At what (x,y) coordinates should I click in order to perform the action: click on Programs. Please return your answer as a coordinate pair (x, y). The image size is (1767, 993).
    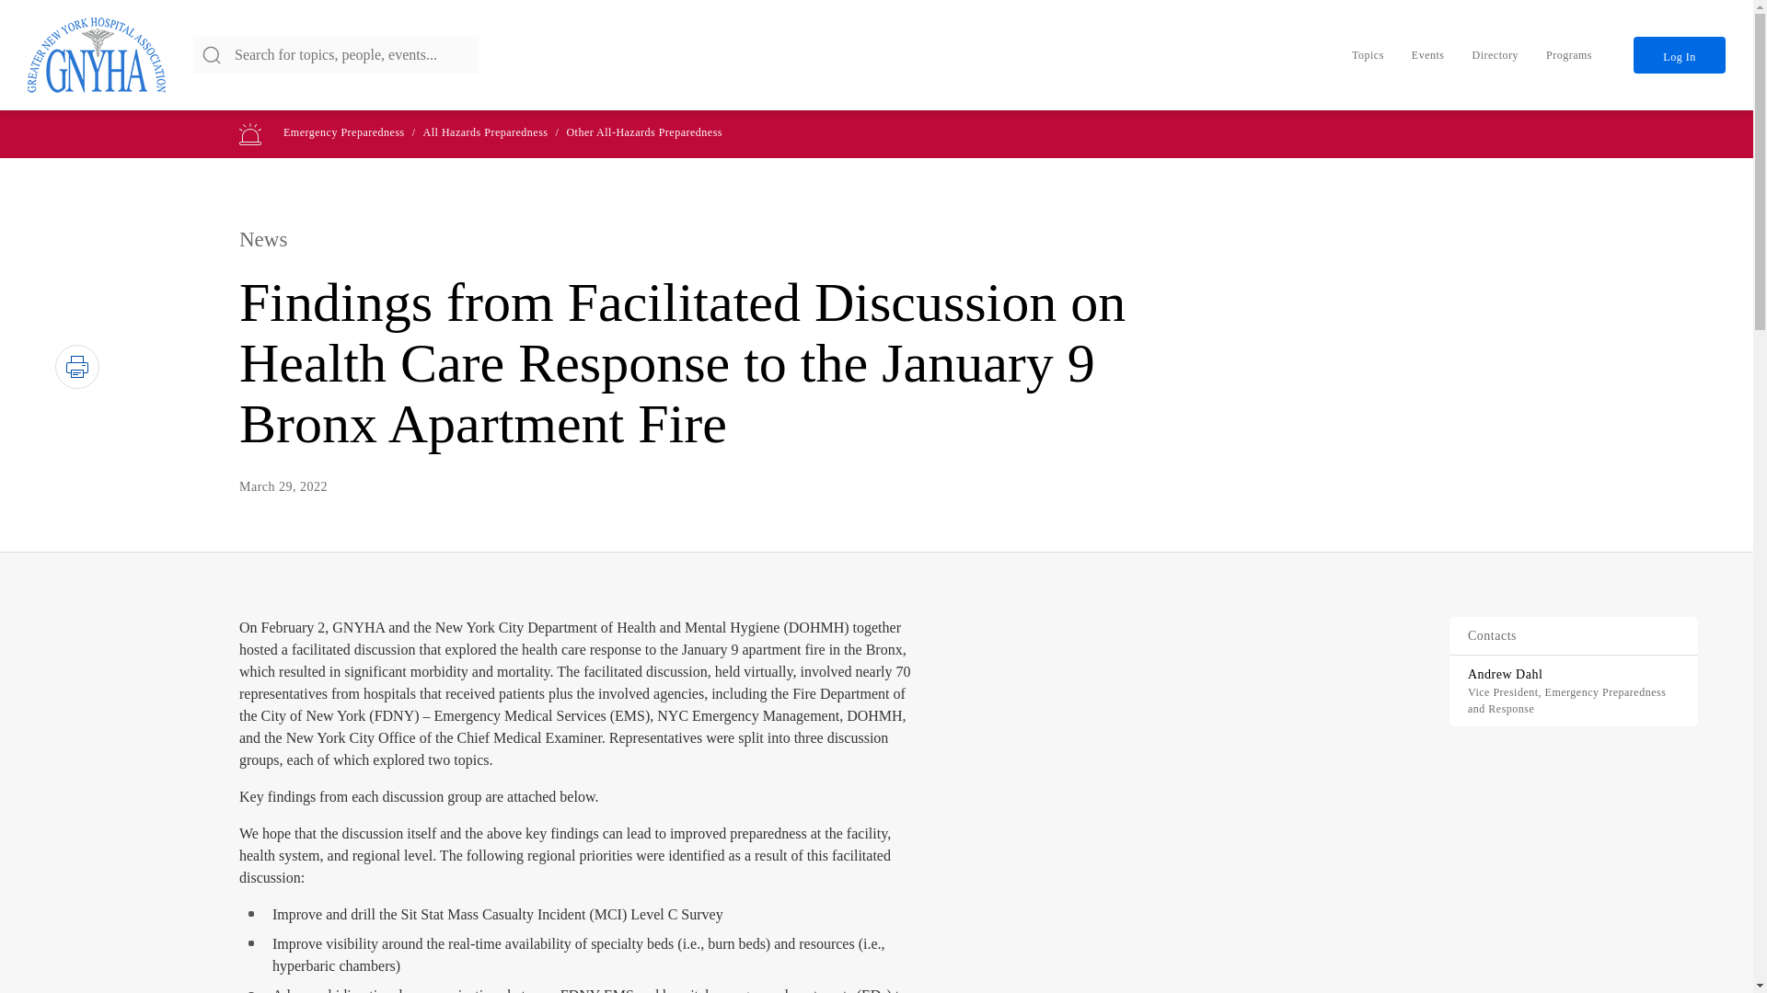
    Looking at the image, I should click on (1568, 54).